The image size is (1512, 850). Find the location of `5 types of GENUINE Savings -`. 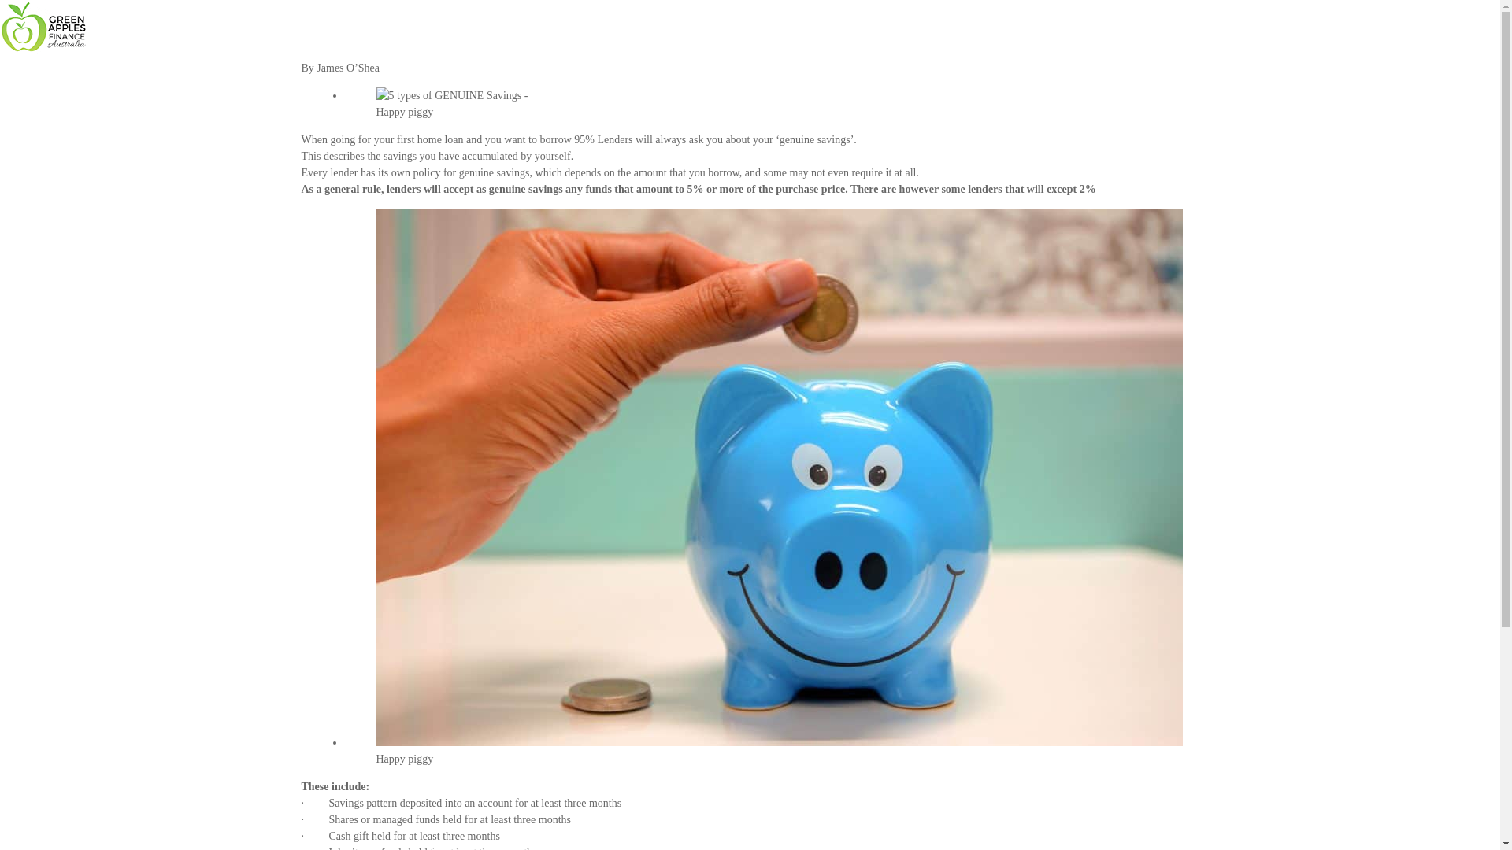

5 types of GENUINE Savings - is located at coordinates (452, 96).